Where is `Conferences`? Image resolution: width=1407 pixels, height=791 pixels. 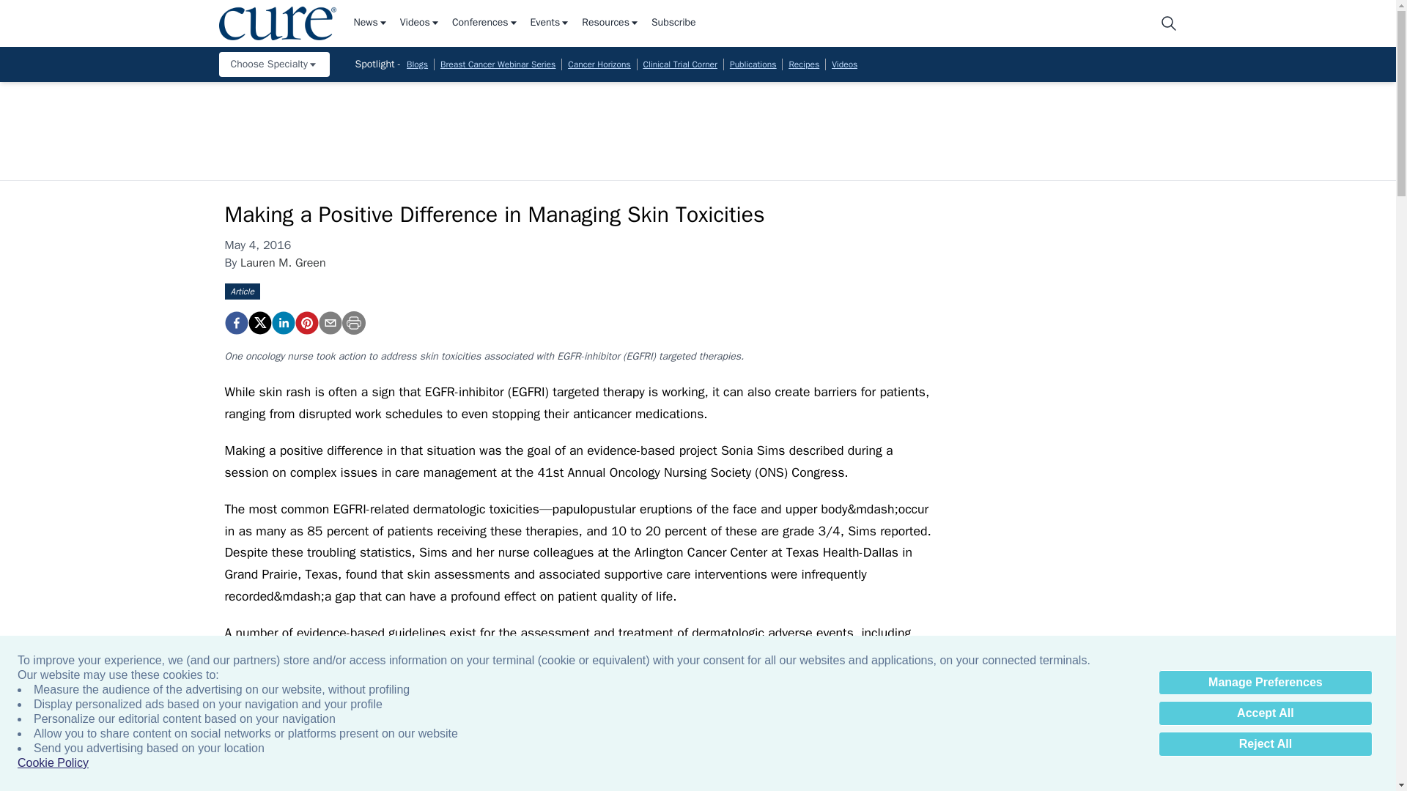 Conferences is located at coordinates (485, 23).